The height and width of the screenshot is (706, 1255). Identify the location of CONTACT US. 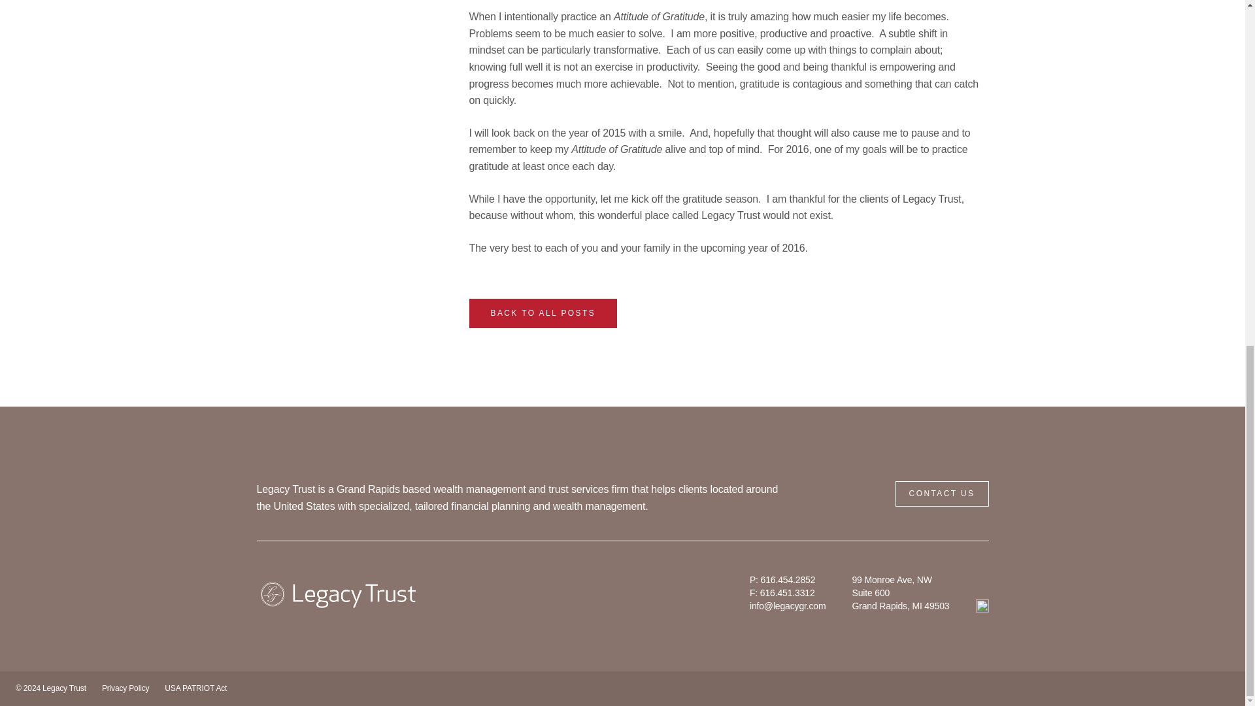
(942, 494).